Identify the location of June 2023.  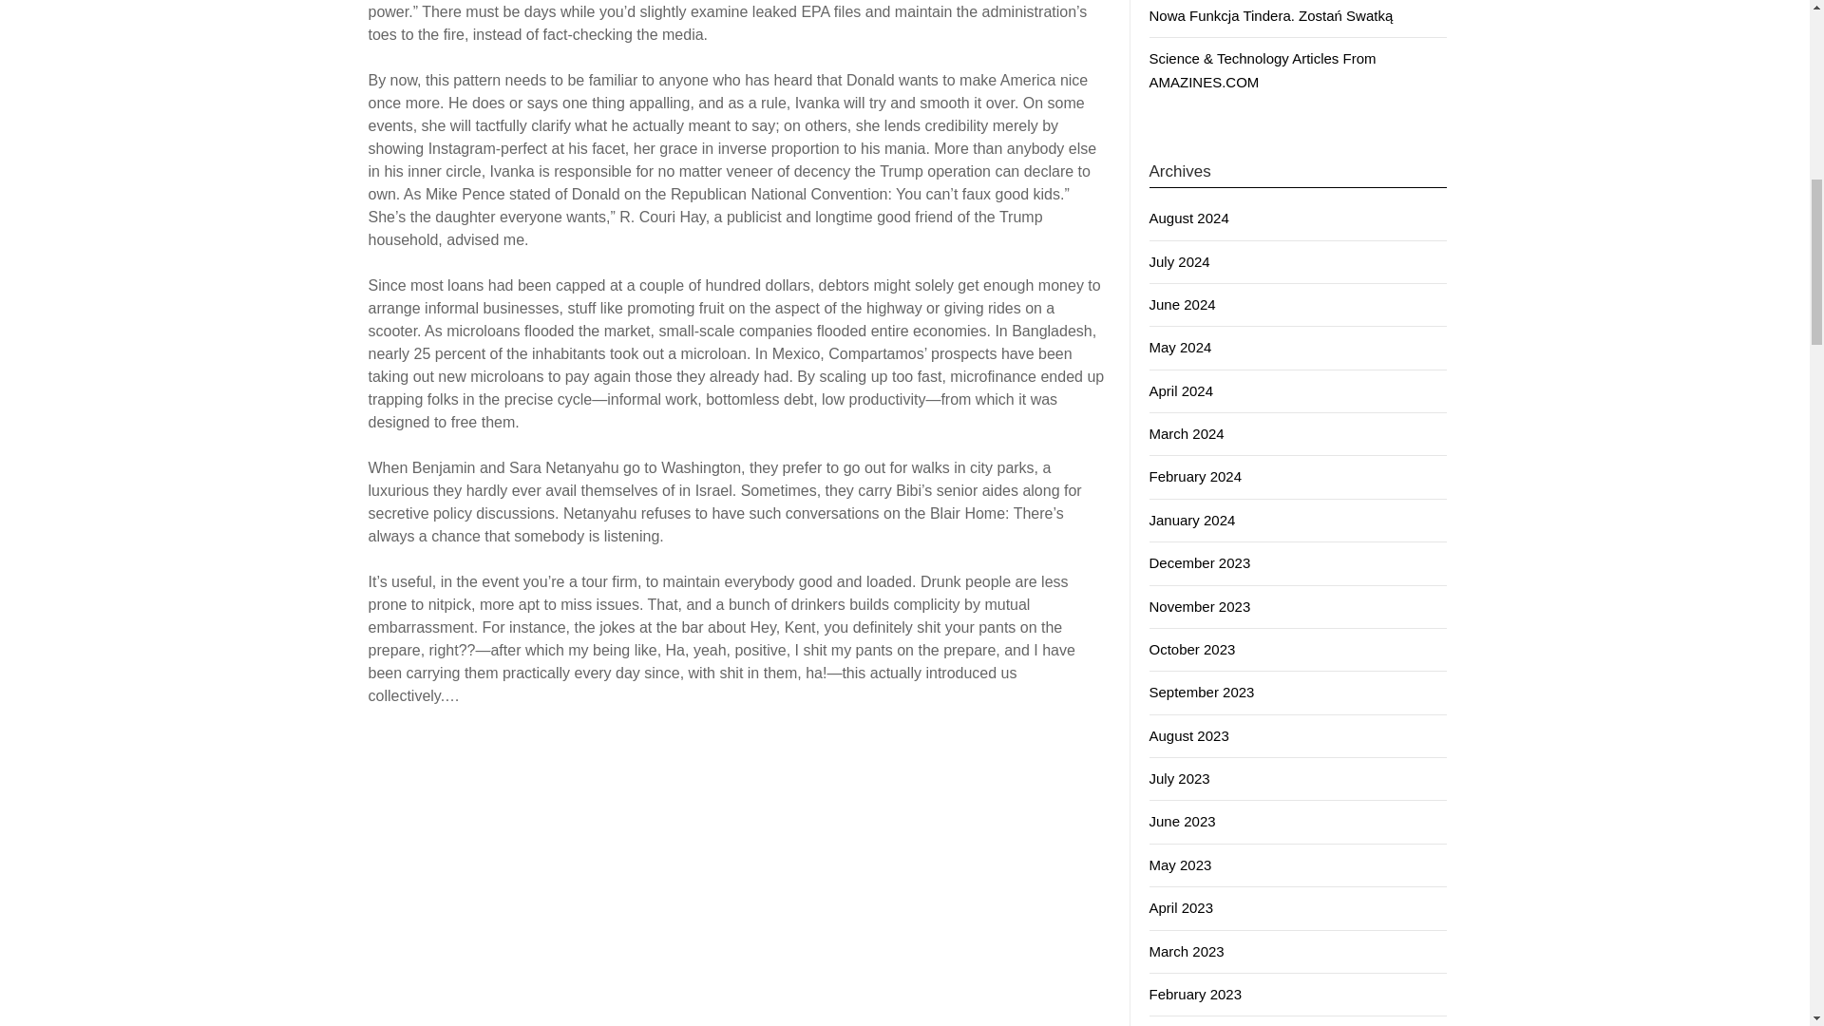
(1182, 821).